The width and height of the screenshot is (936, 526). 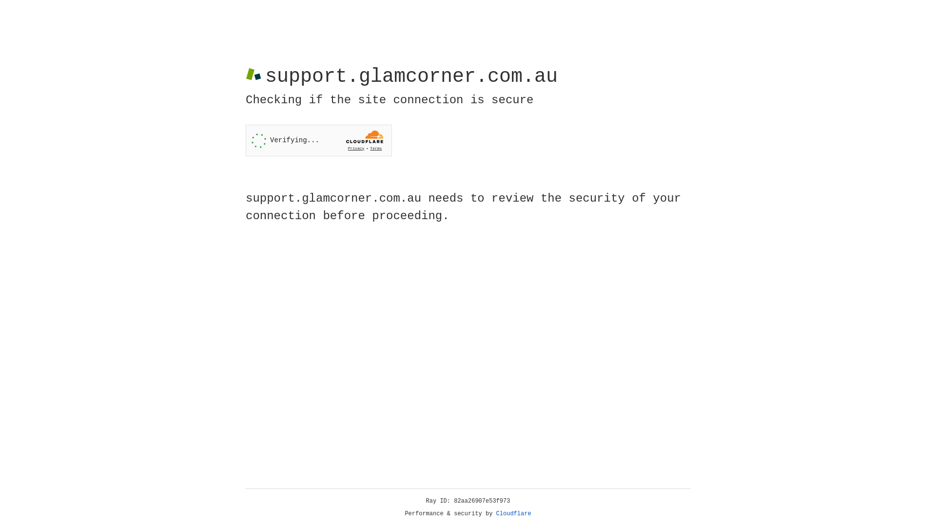 What do you see at coordinates (514, 514) in the screenshot?
I see `Cloudflare` at bounding box center [514, 514].